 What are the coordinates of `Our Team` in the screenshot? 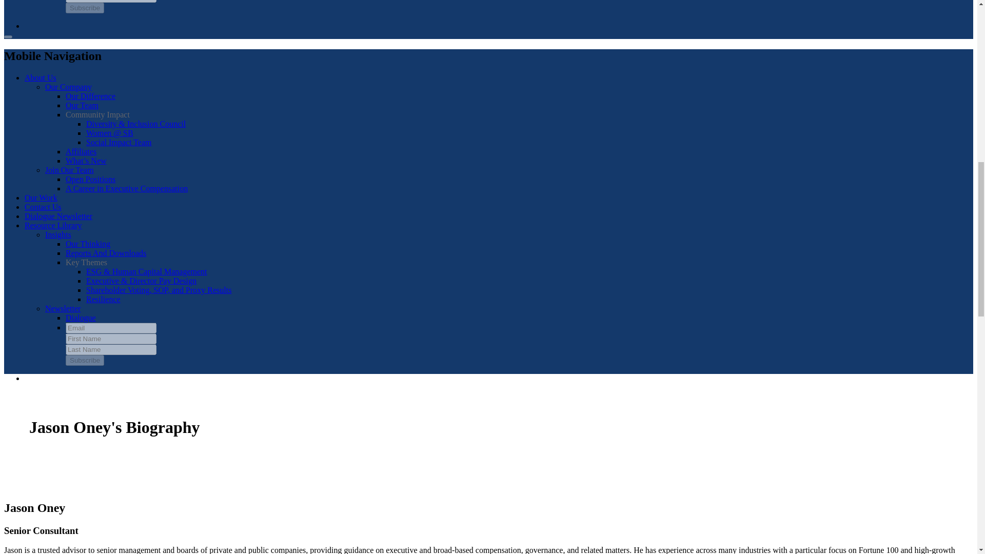 It's located at (82, 105).